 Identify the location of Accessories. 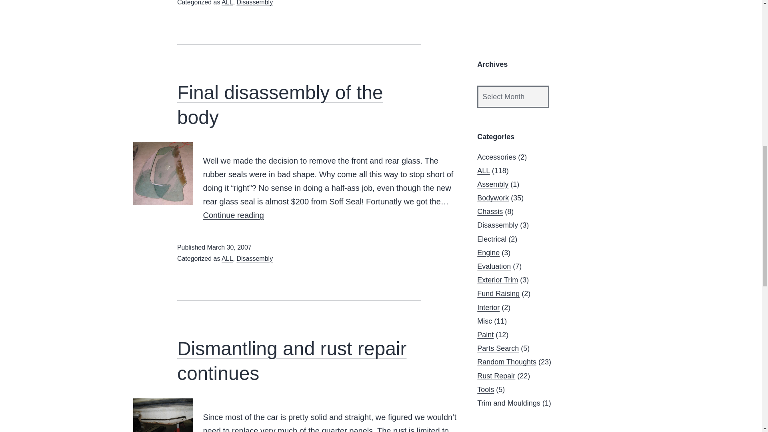
(496, 157).